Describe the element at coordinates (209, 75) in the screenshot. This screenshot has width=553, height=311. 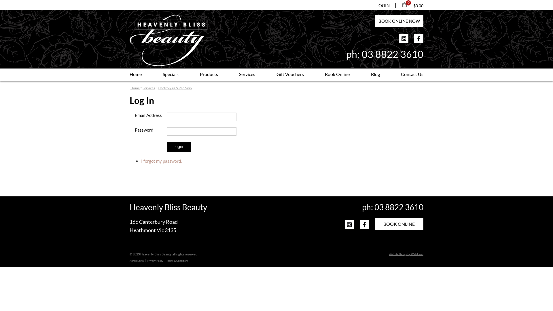
I see `Products` at that location.